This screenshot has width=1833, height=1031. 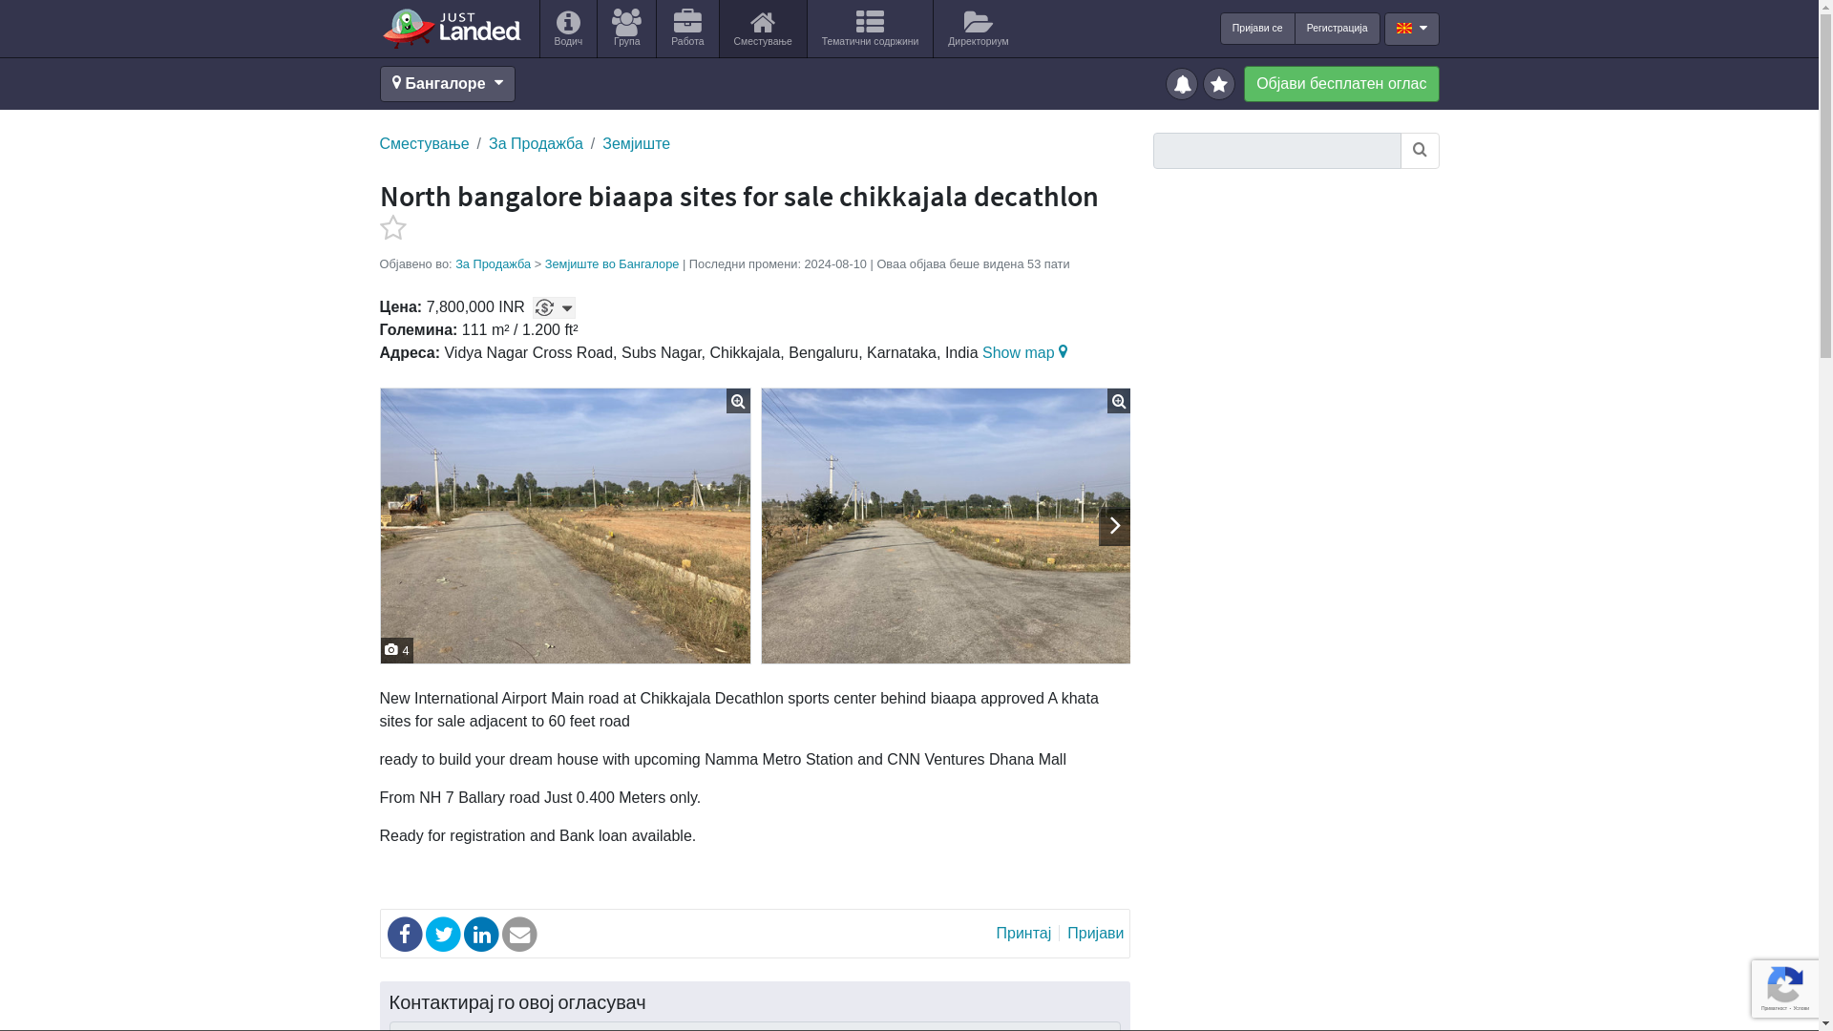 I want to click on Macedonian, so click(x=1403, y=27).